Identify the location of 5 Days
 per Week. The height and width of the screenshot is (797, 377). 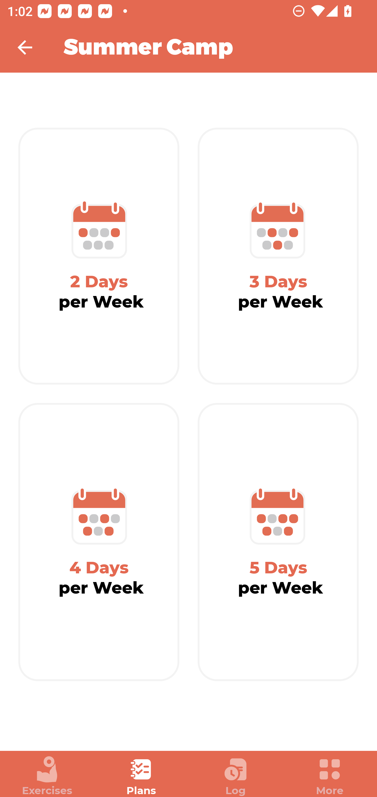
(278, 542).